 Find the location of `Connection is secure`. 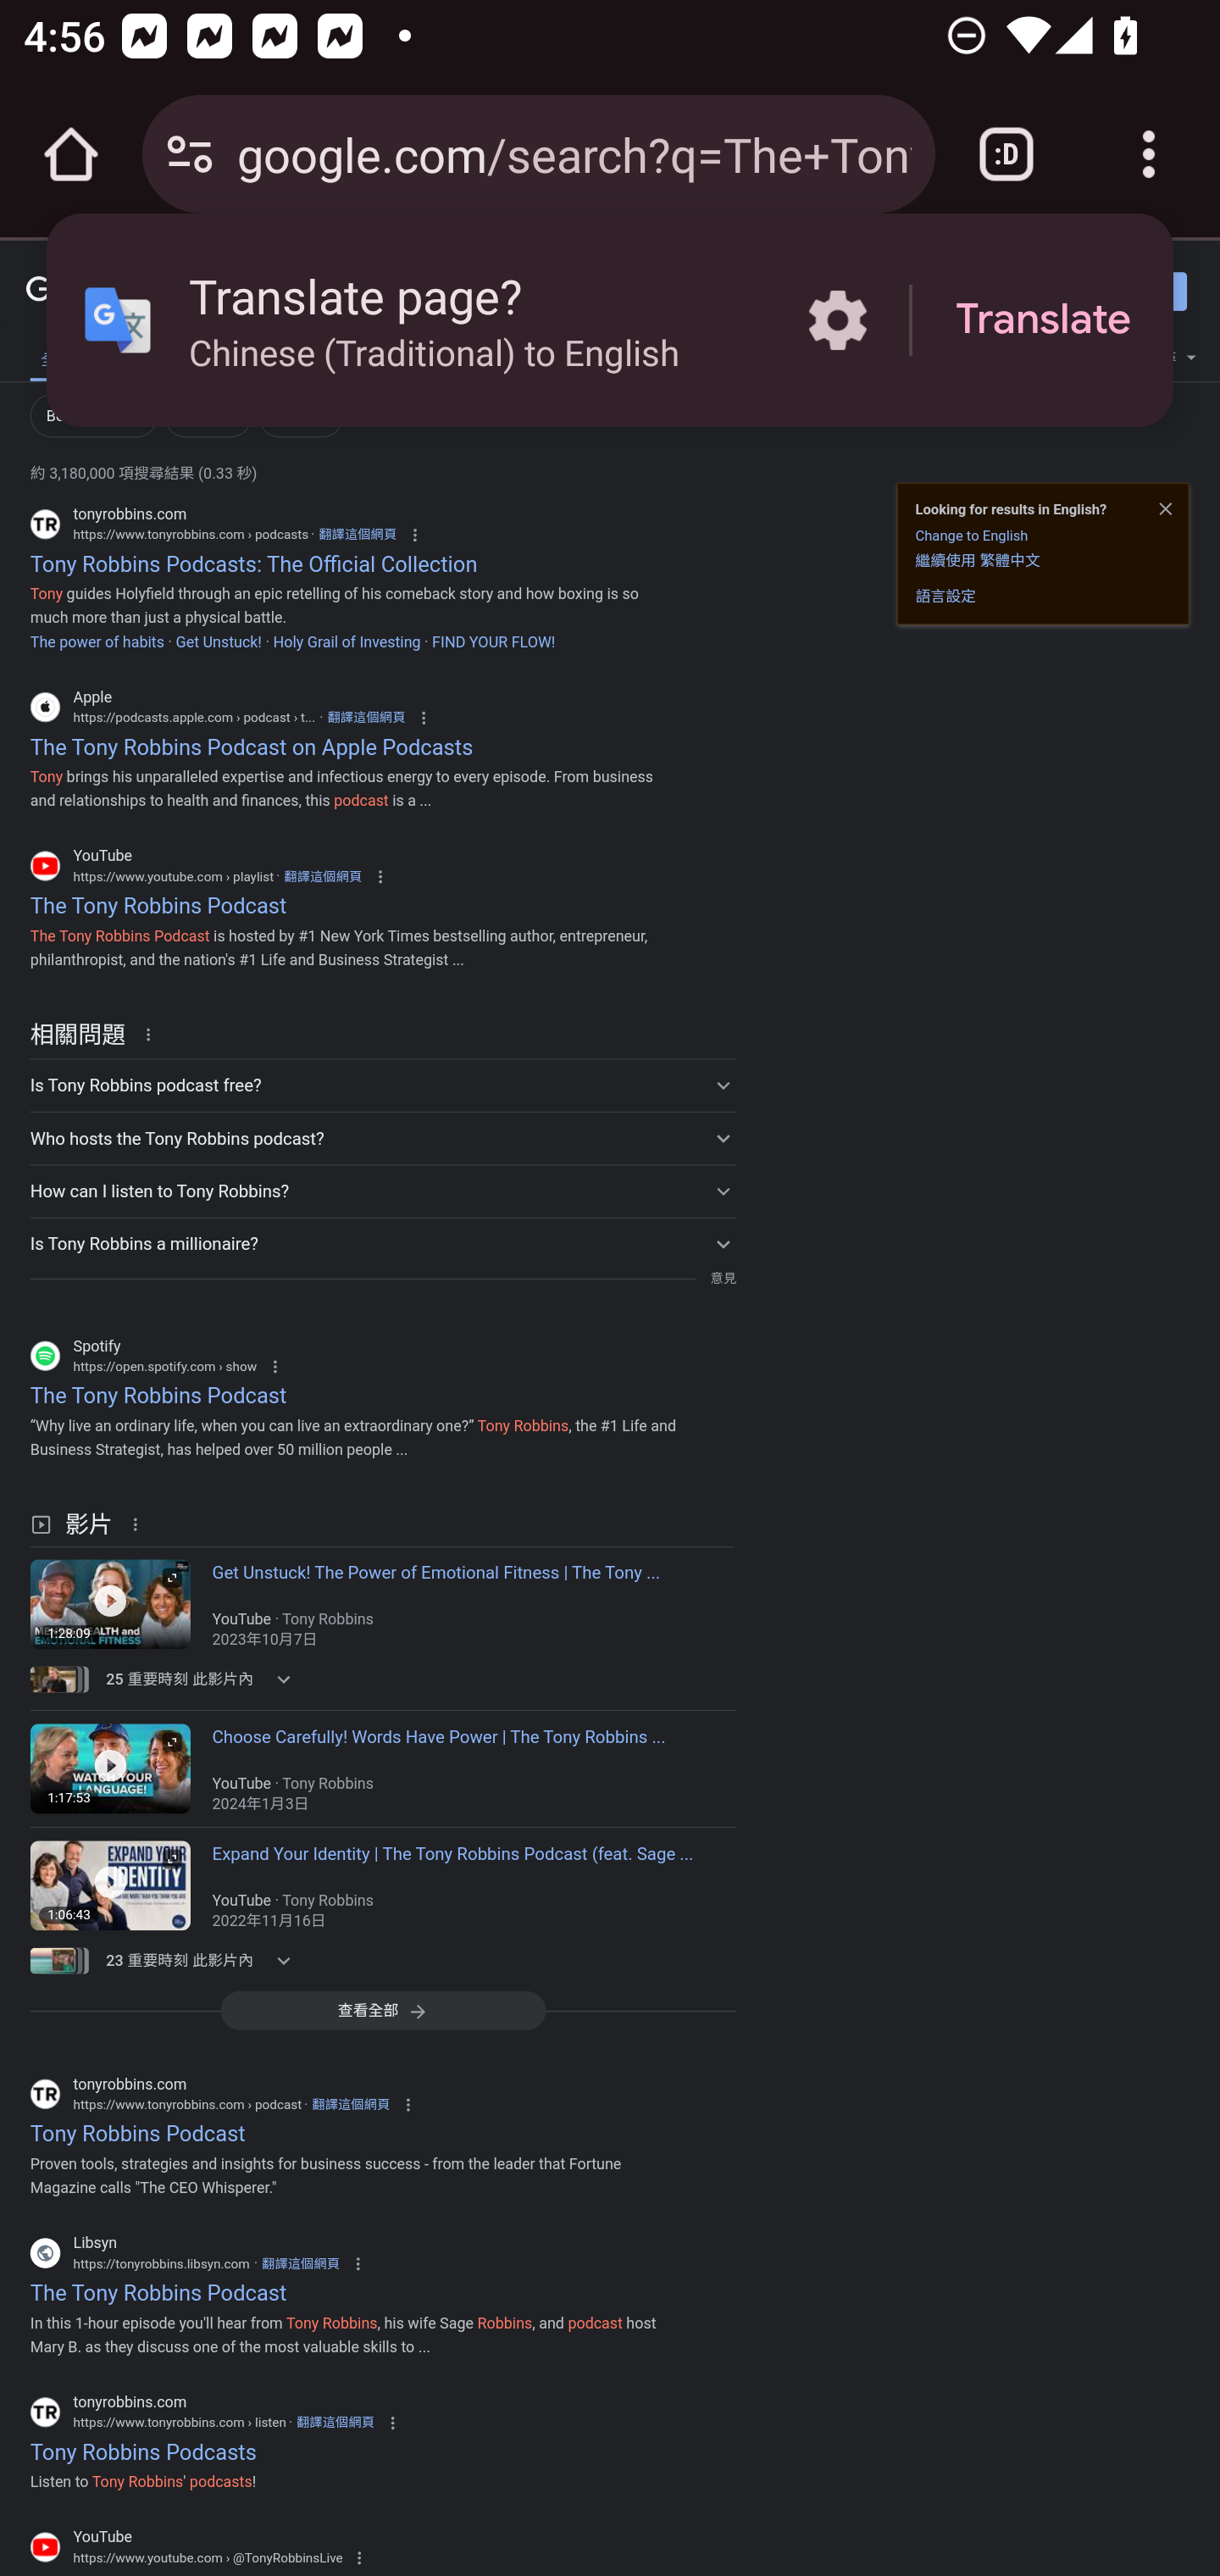

Connection is secure is located at coordinates (190, 154).